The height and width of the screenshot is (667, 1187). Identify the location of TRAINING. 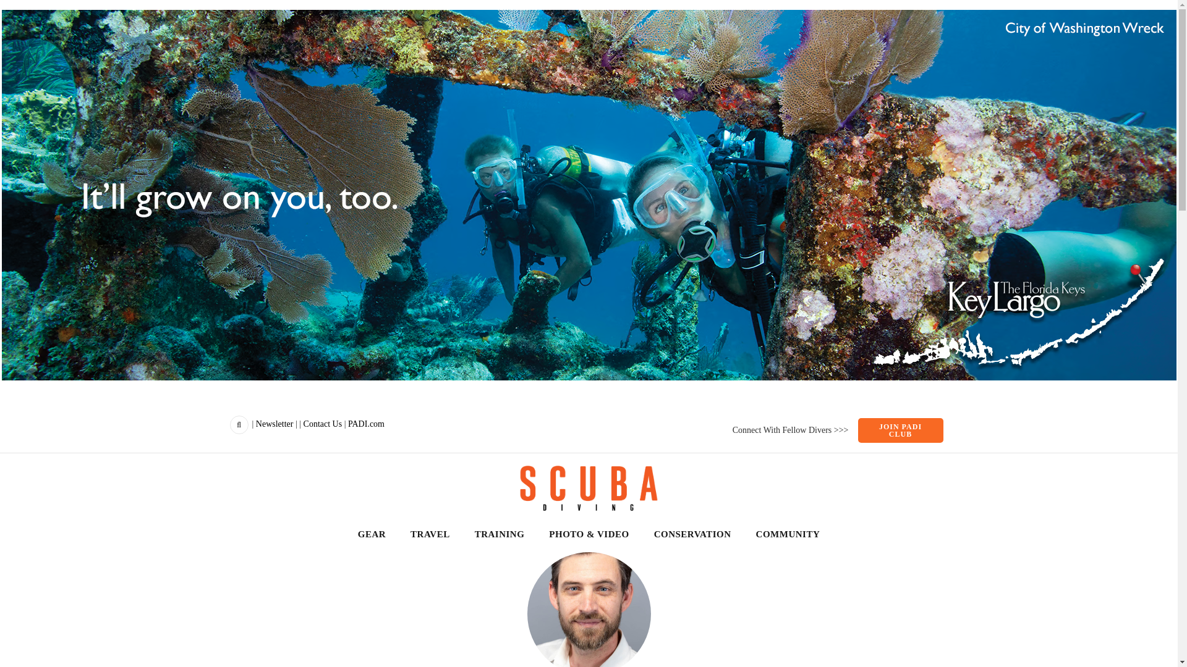
(500, 535).